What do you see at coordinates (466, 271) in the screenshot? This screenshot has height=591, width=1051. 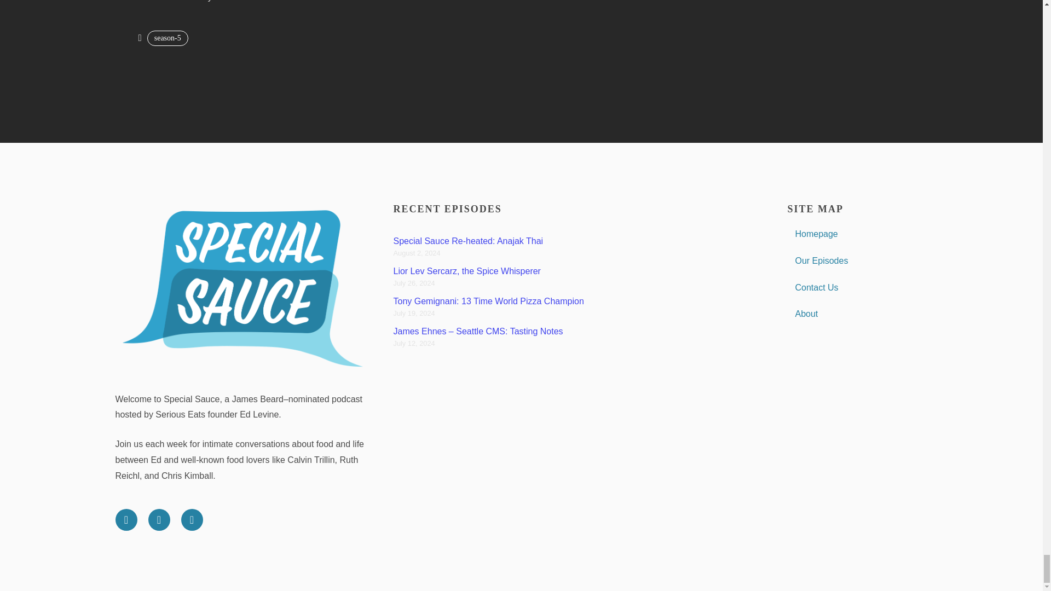 I see `Lior Lev Sercarz, the Spice Whisperer` at bounding box center [466, 271].